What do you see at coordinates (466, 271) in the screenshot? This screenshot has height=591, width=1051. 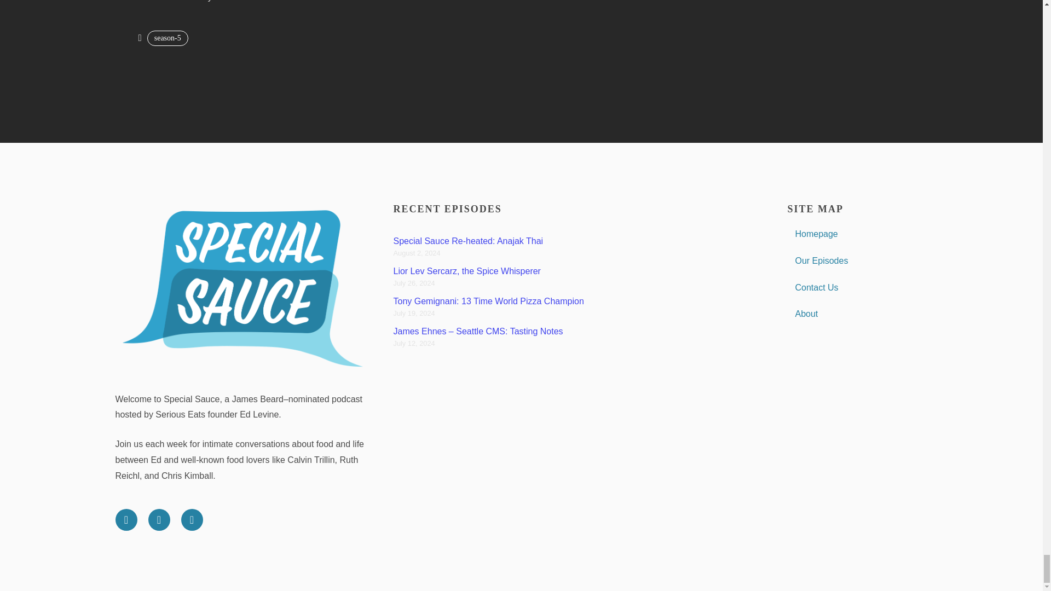 I see `Lior Lev Sercarz, the Spice Whisperer` at bounding box center [466, 271].